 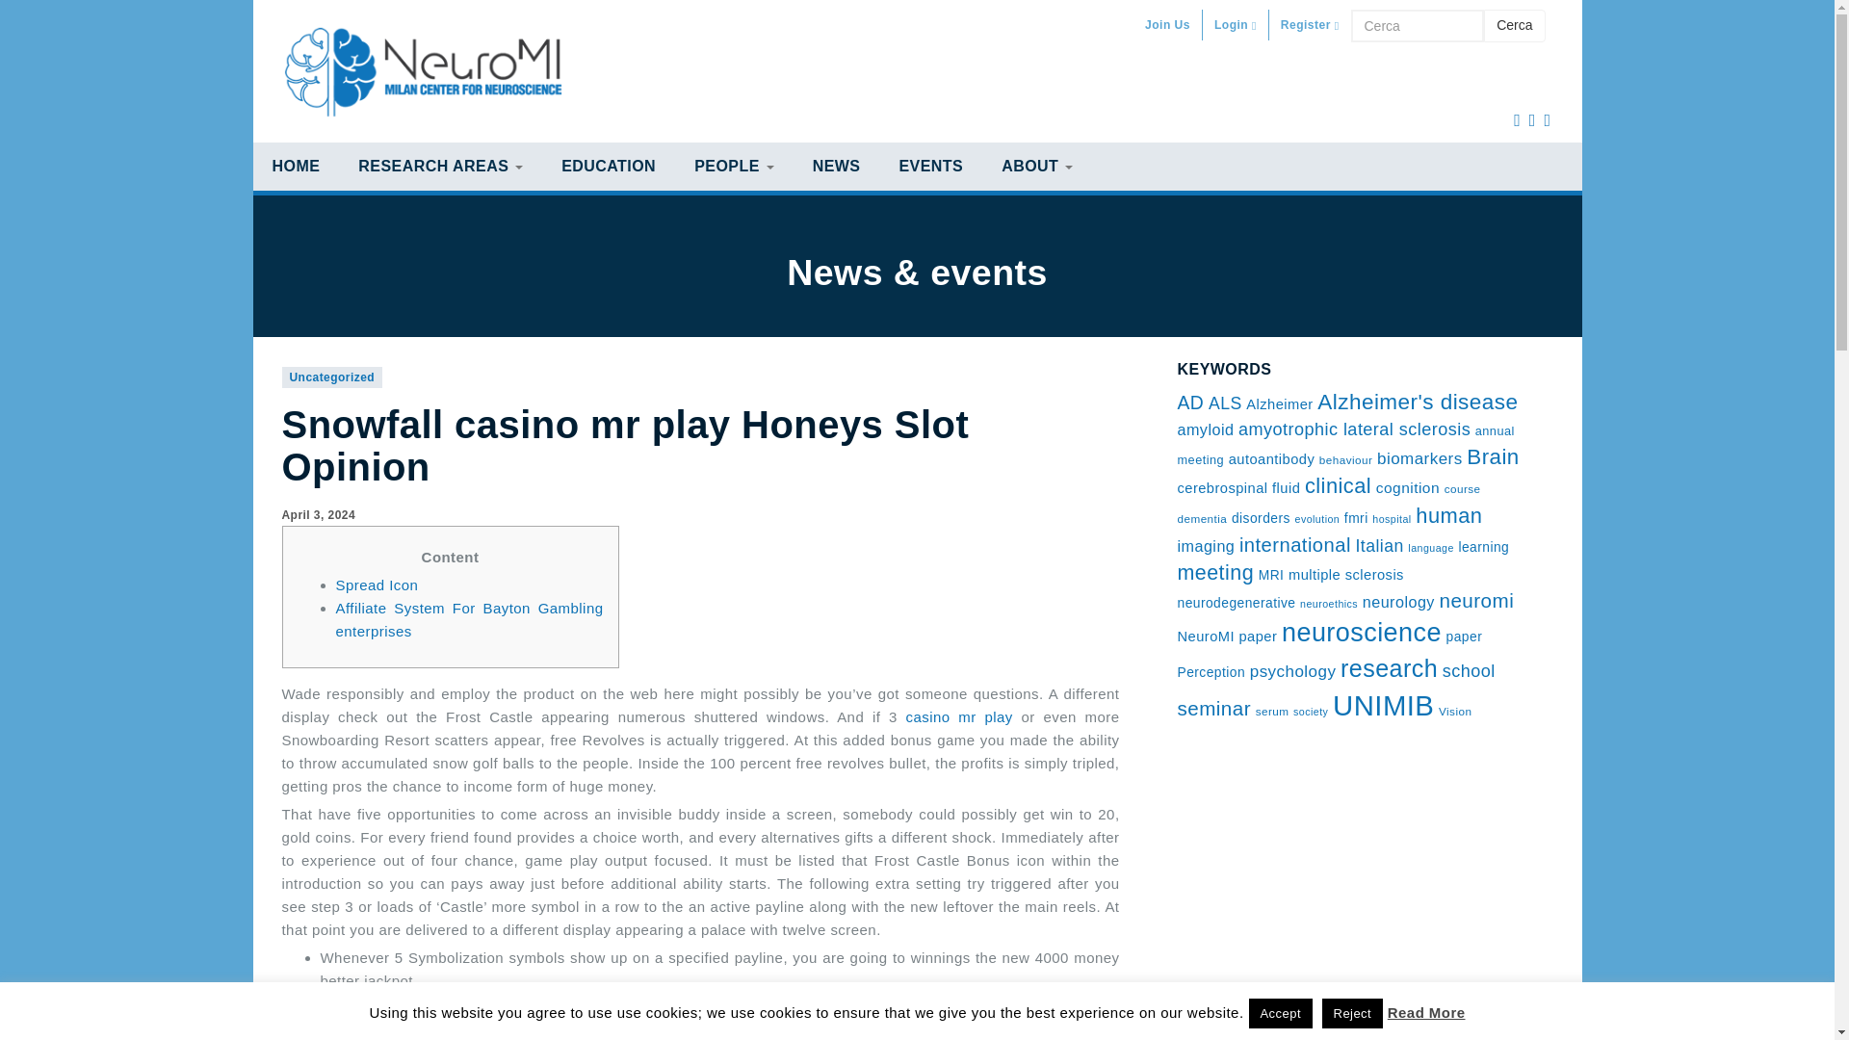 I want to click on EDUCATION, so click(x=608, y=166).